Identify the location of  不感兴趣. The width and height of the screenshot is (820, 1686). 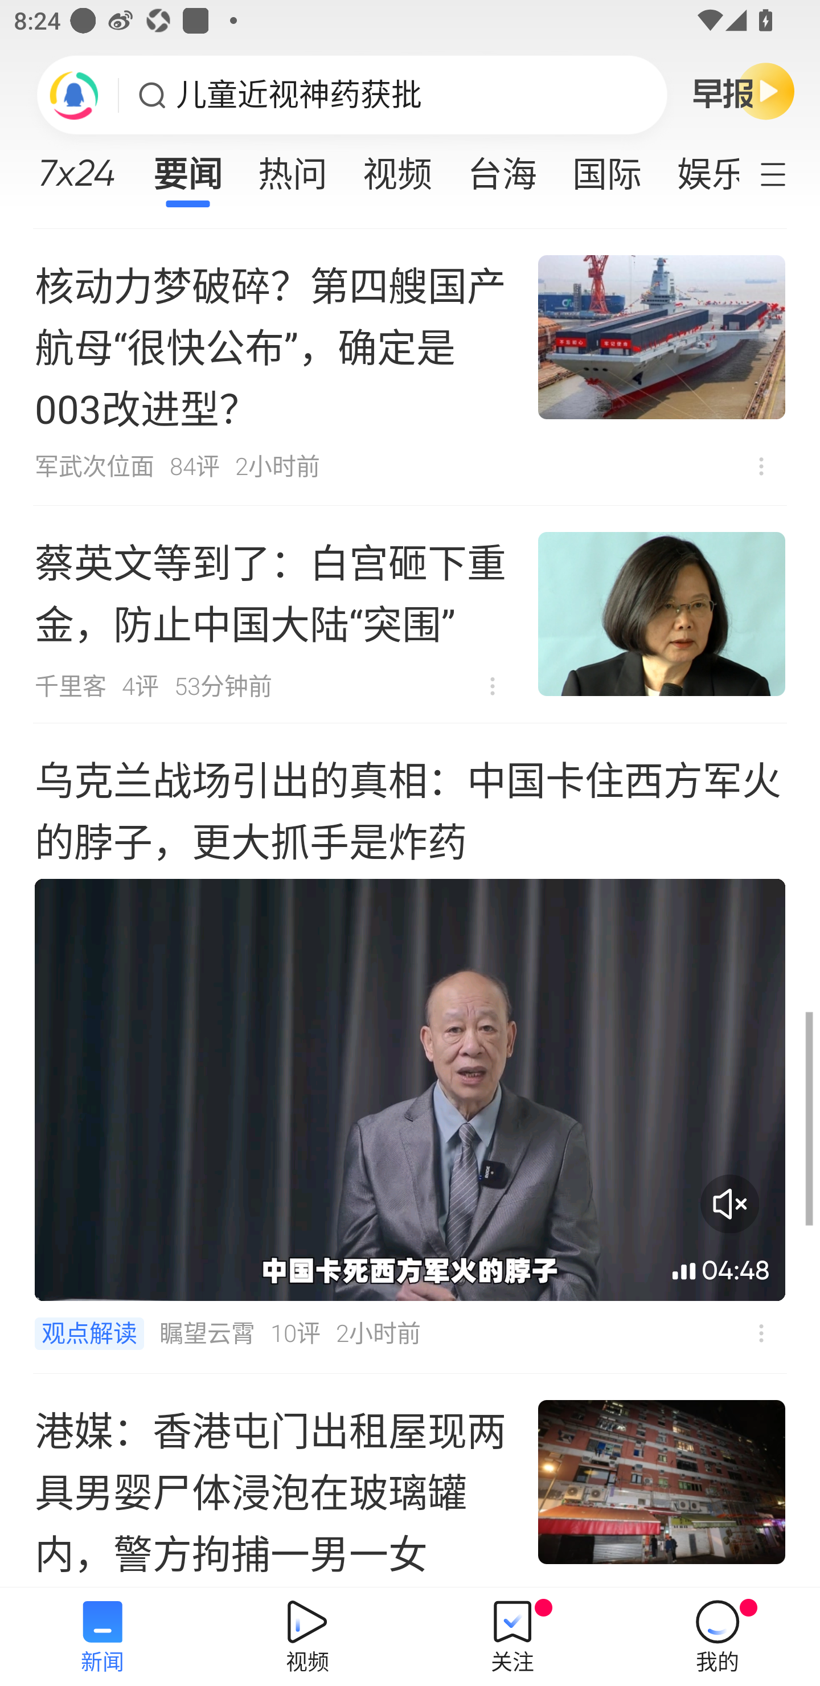
(761, 466).